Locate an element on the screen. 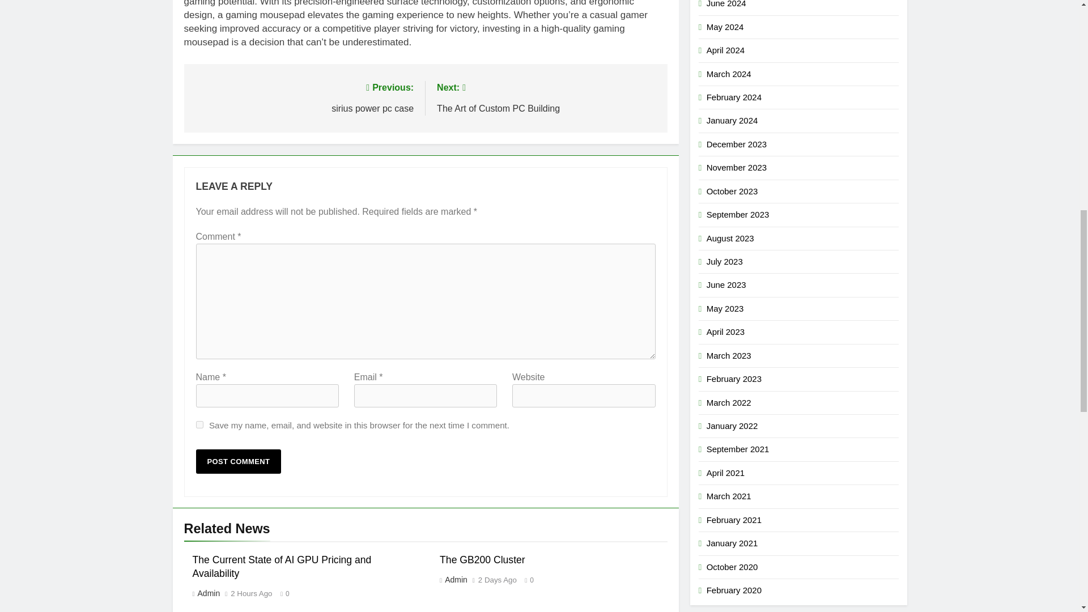 The height and width of the screenshot is (612, 1088). yes is located at coordinates (199, 425).